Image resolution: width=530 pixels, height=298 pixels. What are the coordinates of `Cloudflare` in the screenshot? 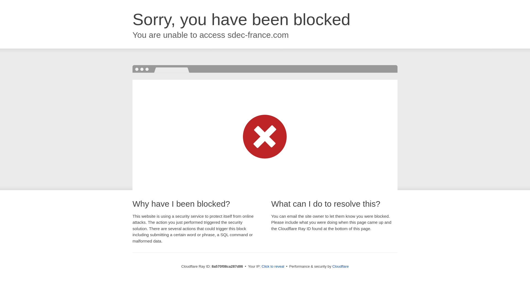 It's located at (340, 266).